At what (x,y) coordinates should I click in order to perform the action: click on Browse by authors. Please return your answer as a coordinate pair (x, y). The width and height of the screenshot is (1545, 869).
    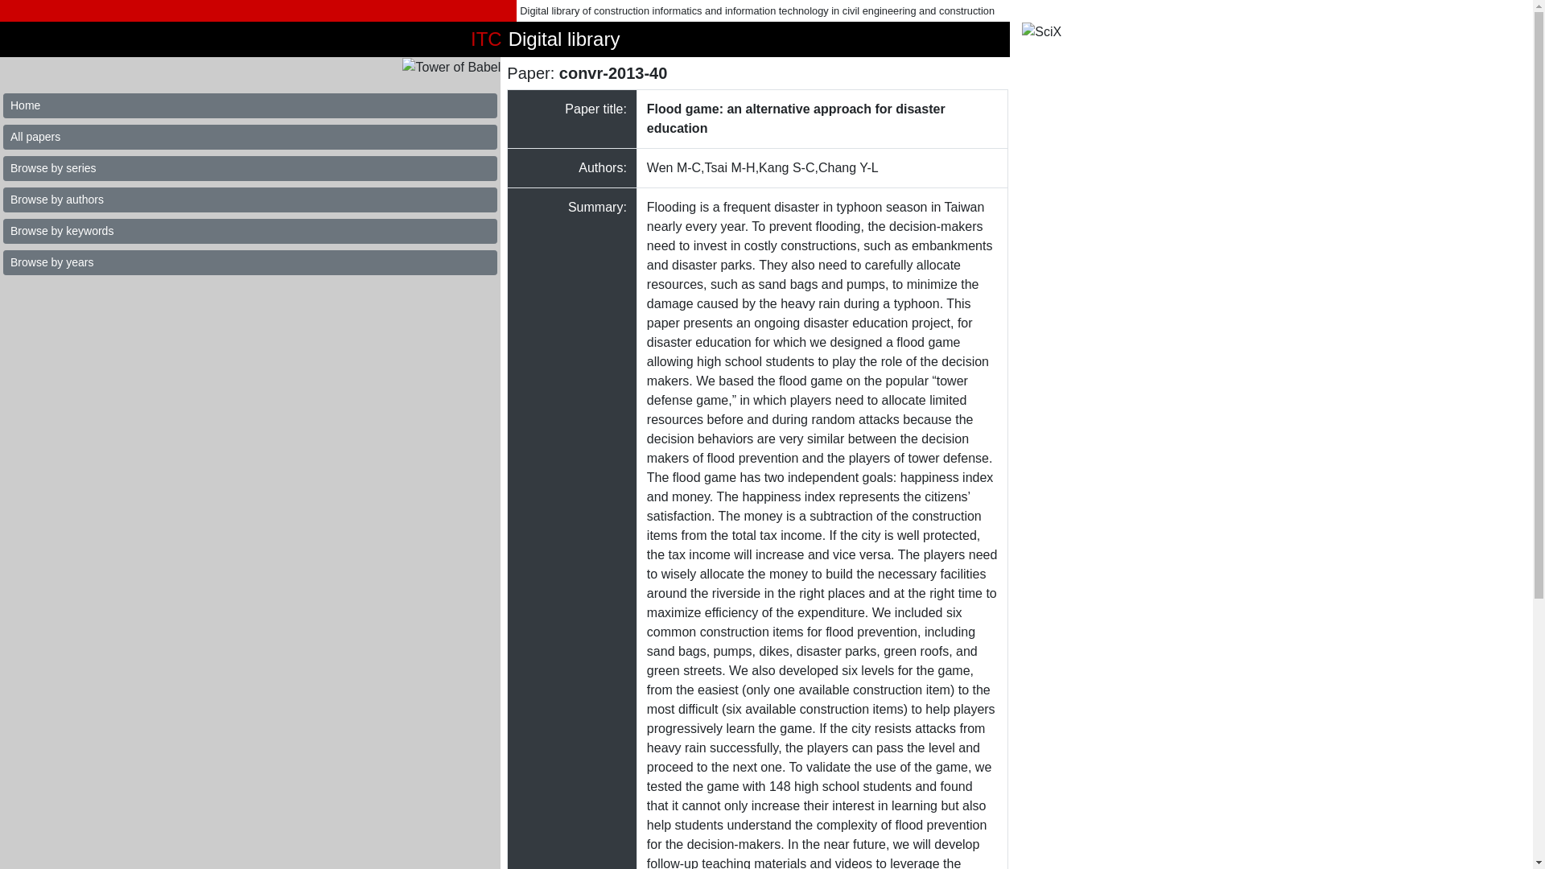
    Looking at the image, I should click on (249, 200).